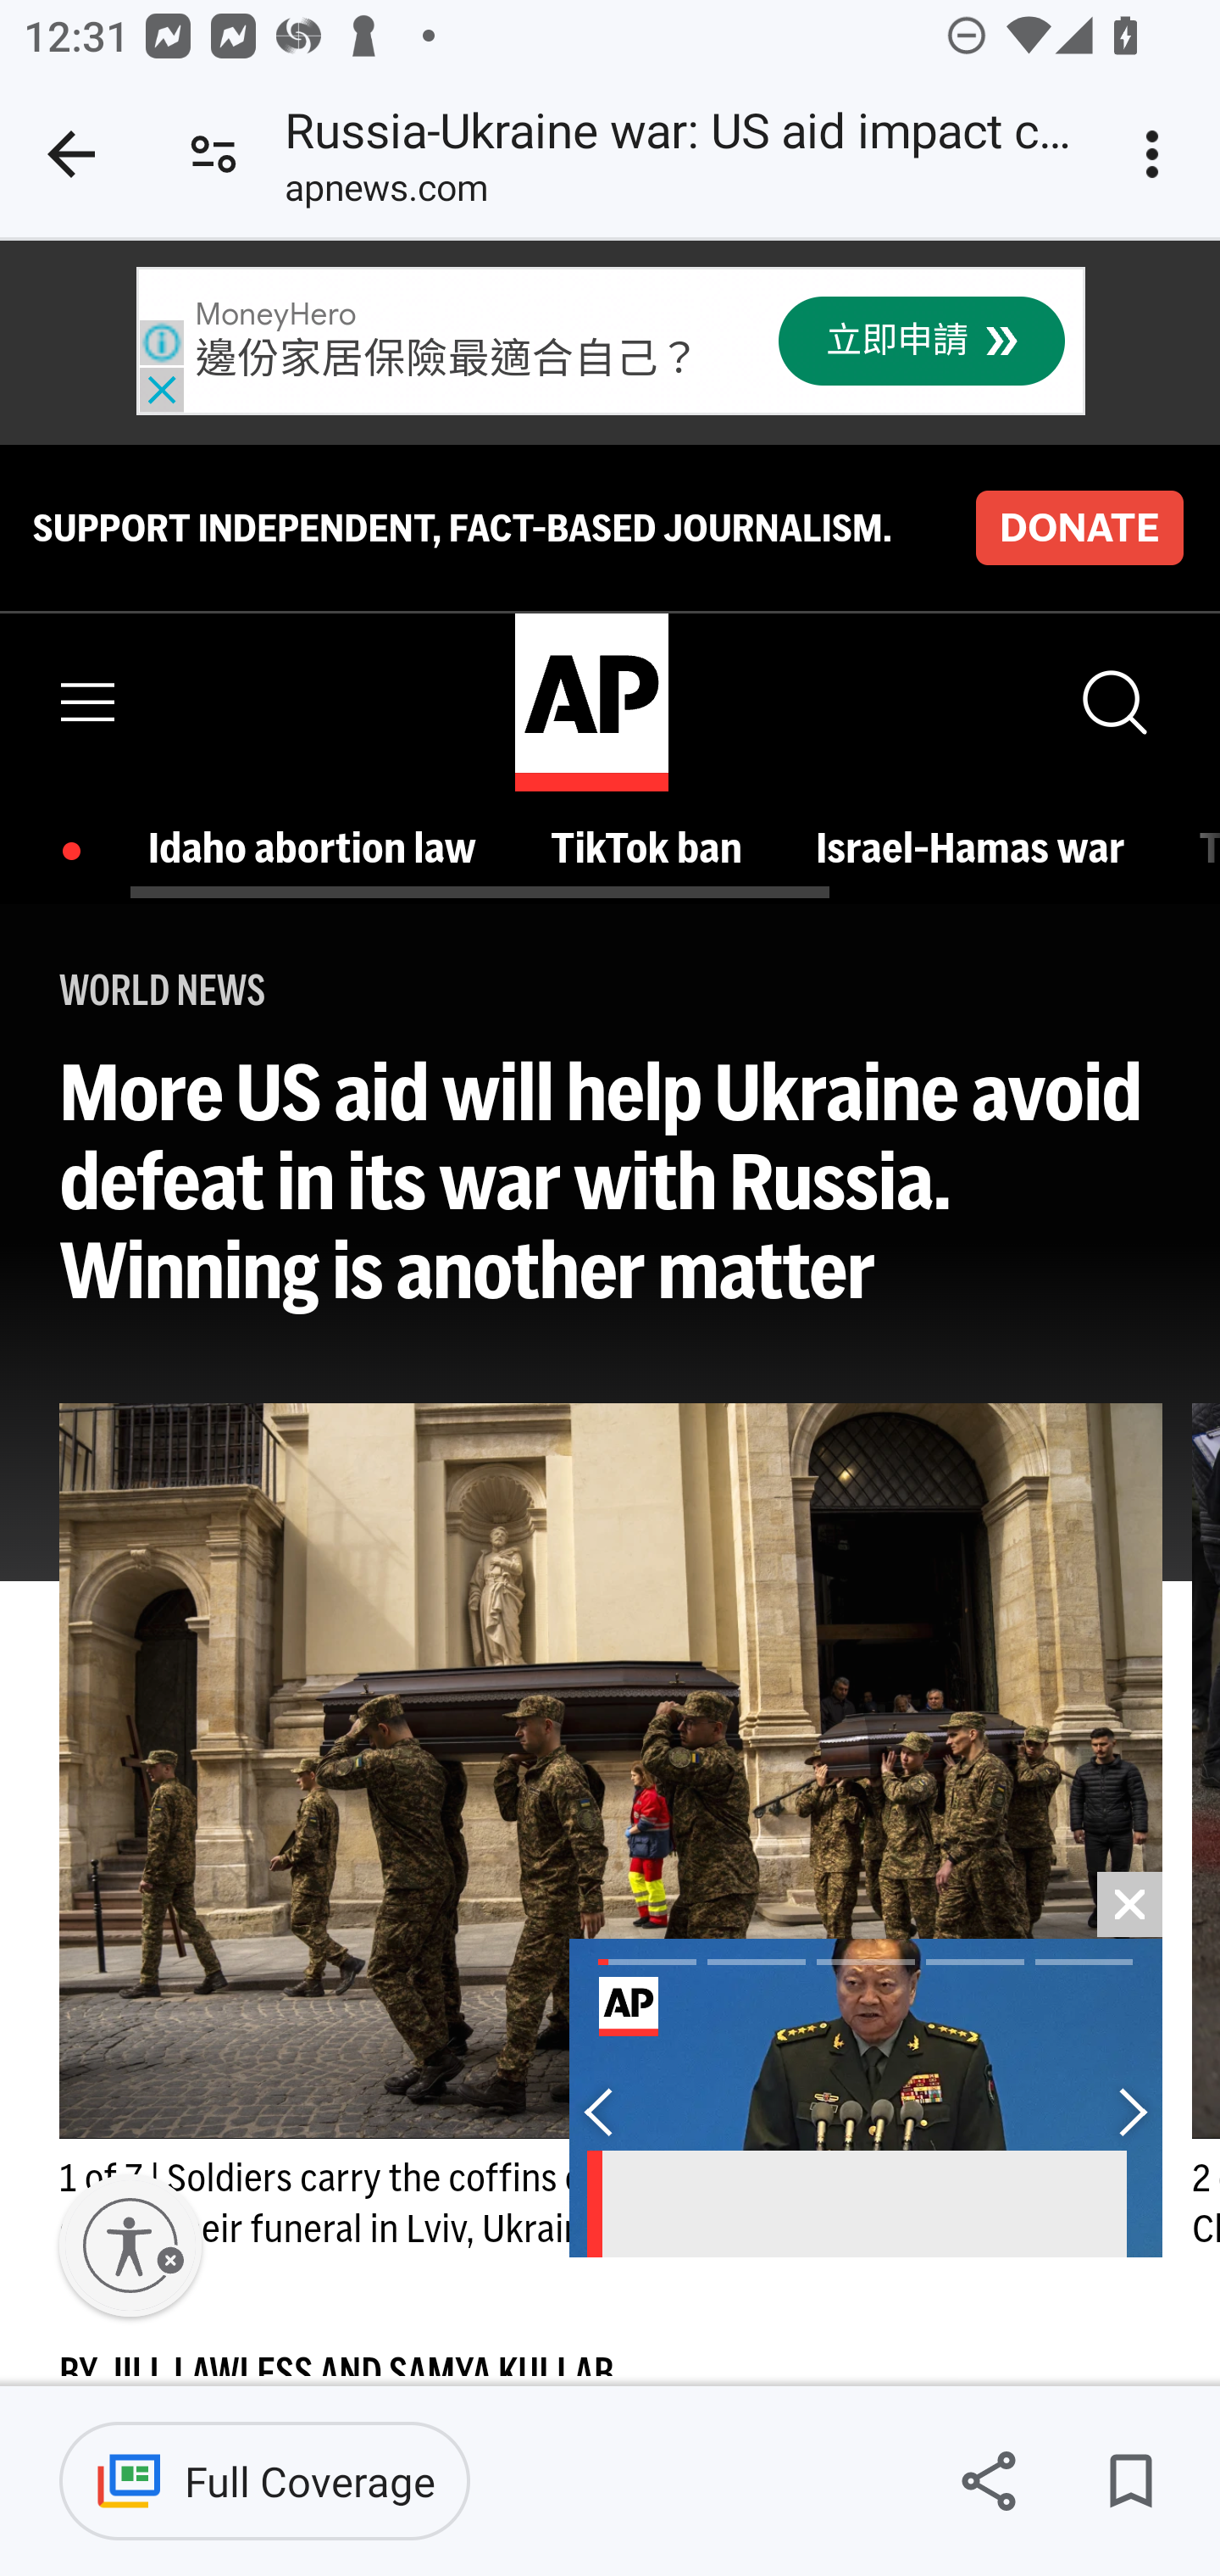 Image resolution: width=1220 pixels, height=2576 pixels. What do you see at coordinates (652, 848) in the screenshot?
I see `TikTok ban` at bounding box center [652, 848].